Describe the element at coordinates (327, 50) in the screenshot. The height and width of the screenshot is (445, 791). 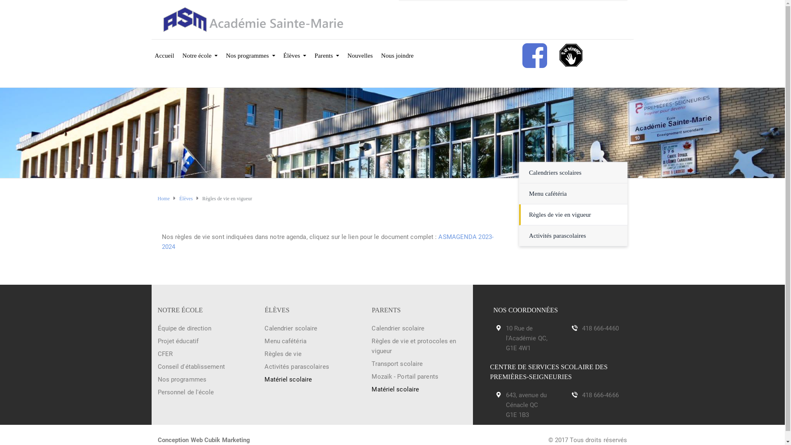
I see `Parents` at that location.